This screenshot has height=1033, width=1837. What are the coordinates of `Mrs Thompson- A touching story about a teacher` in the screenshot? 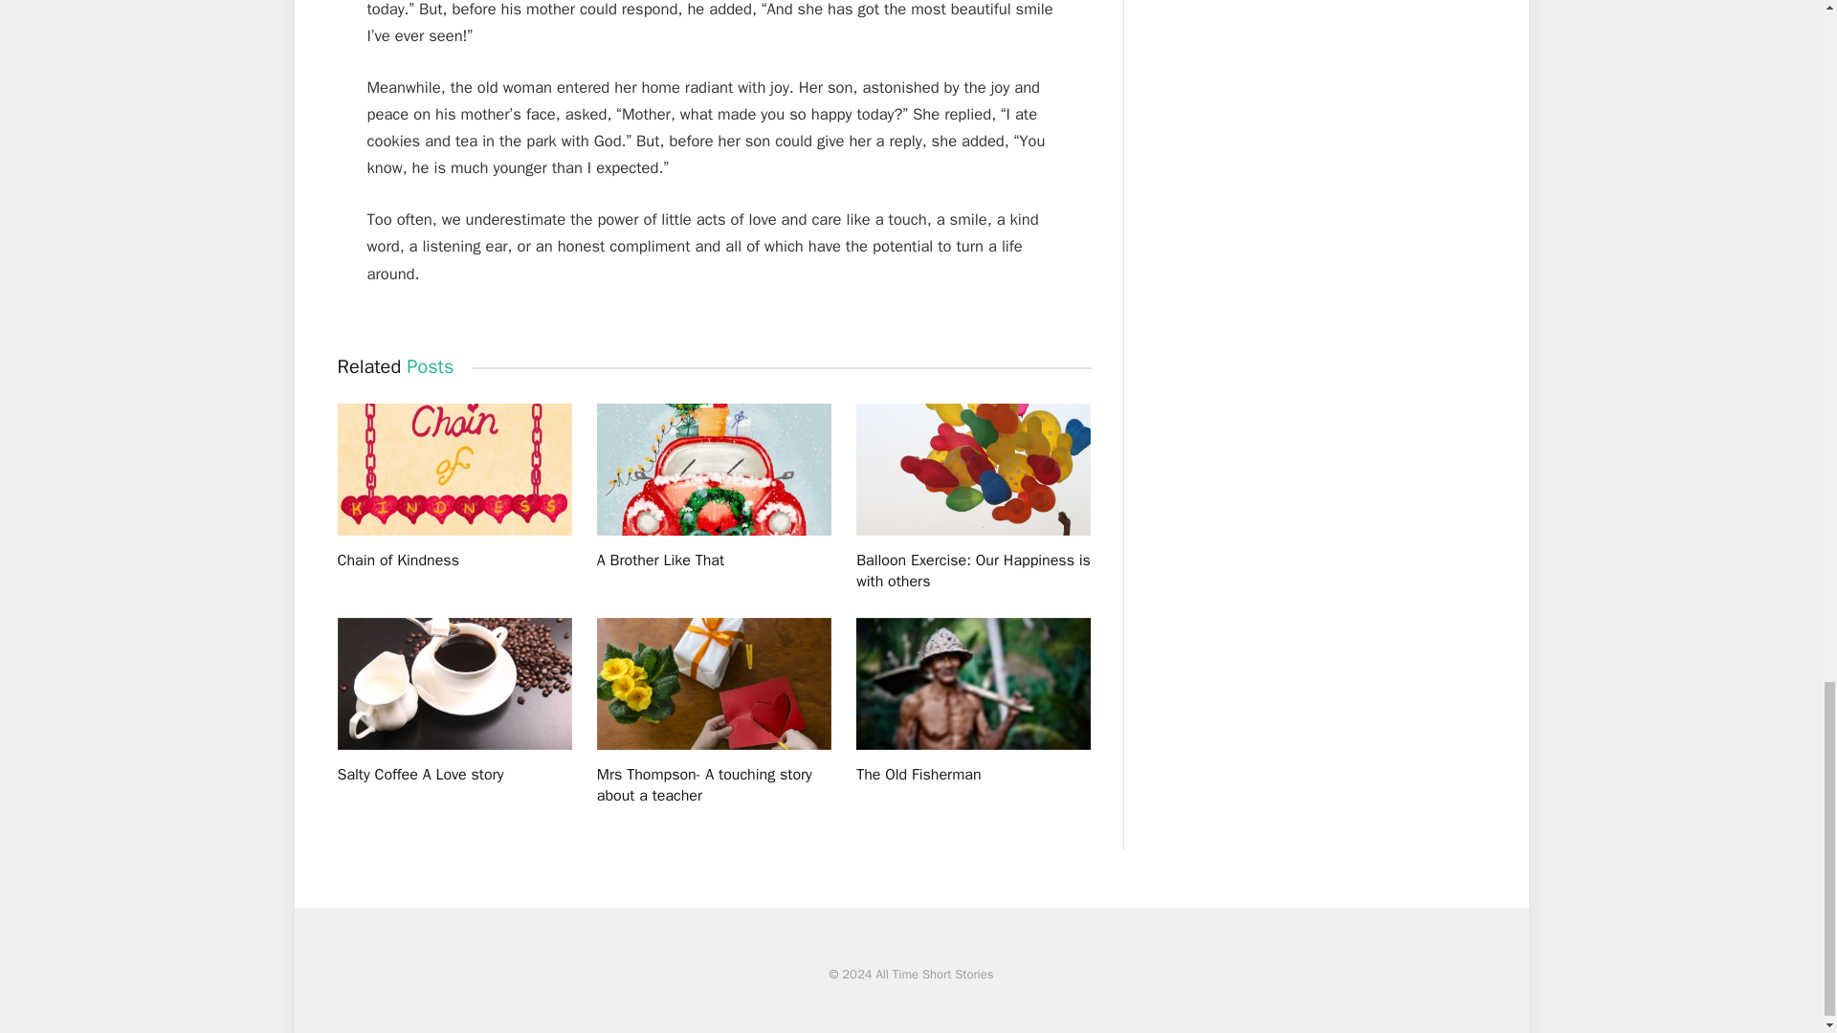 It's located at (714, 786).